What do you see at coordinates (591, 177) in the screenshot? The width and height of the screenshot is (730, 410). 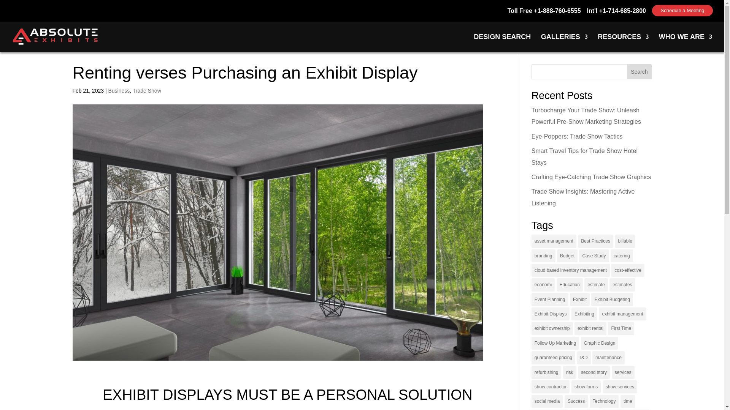 I see `Business` at bounding box center [591, 177].